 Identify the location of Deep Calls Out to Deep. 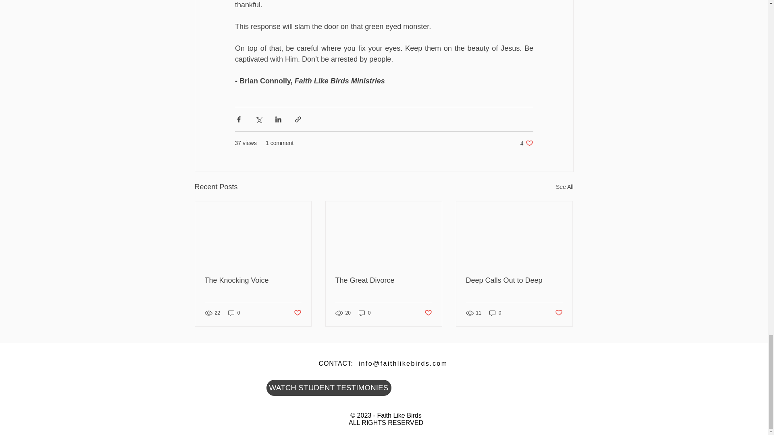
(383, 280).